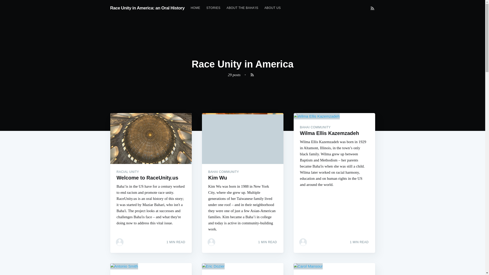 This screenshot has height=275, width=489. I want to click on Race Unity in America: an Oral History, so click(147, 8).